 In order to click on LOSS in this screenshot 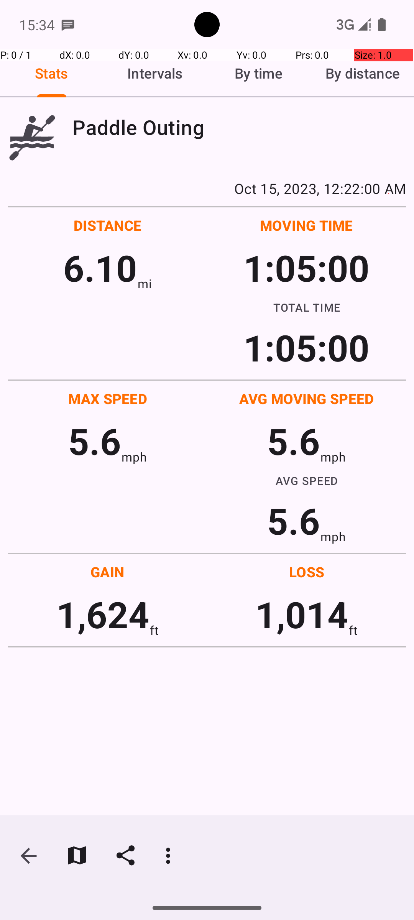, I will do `click(307, 572)`.